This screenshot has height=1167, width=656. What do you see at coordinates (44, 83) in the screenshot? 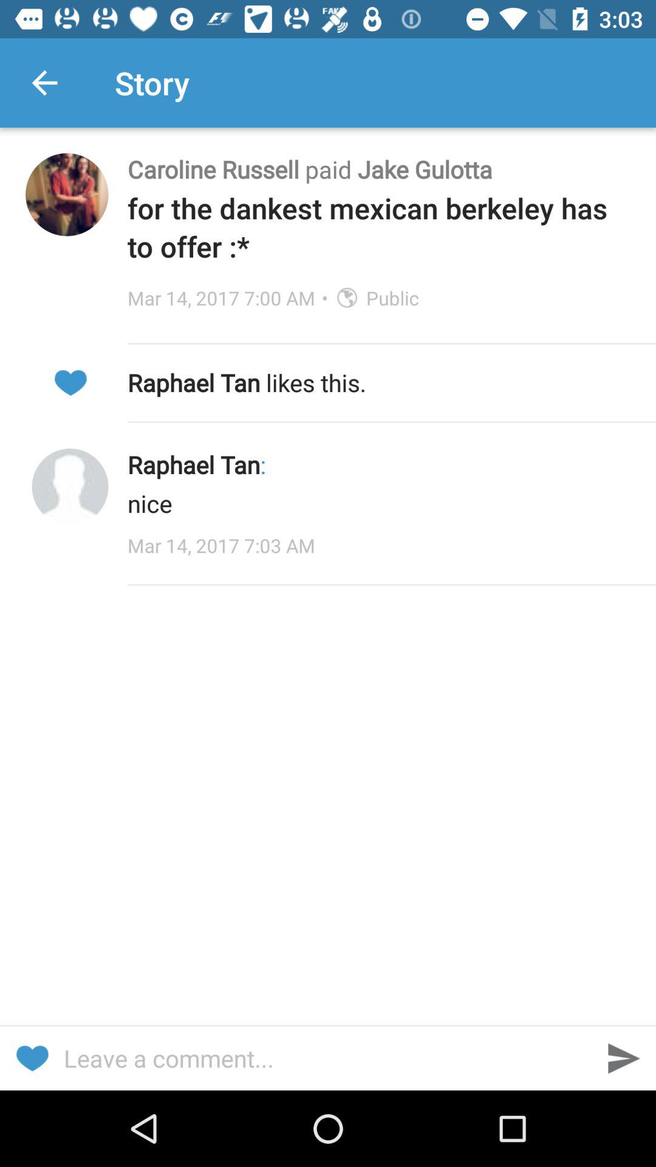
I see `press icon next to the story` at bounding box center [44, 83].